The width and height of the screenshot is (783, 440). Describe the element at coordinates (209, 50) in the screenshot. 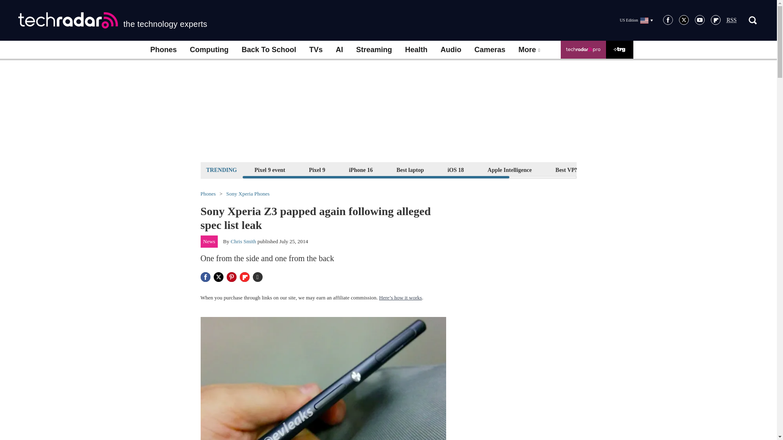

I see `Computing` at that location.